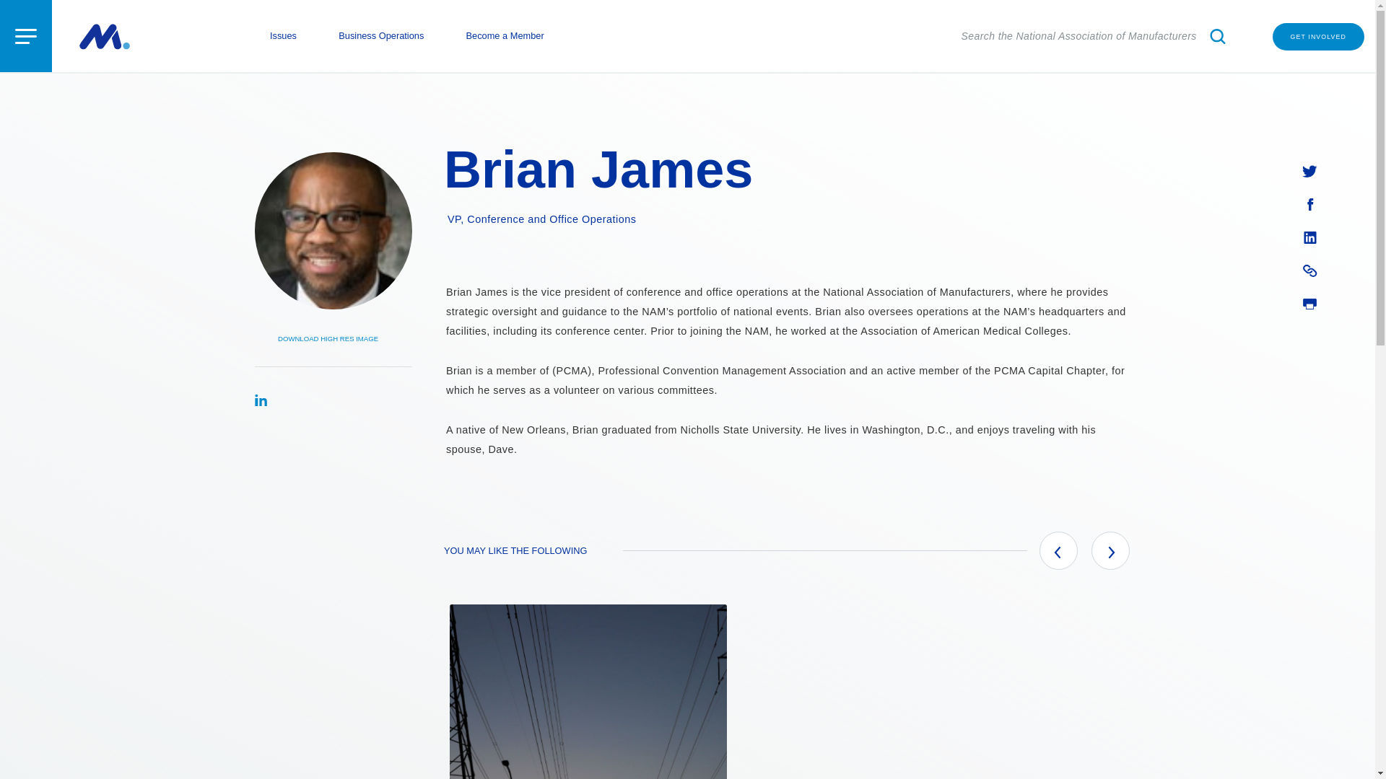 Image resolution: width=1386 pixels, height=779 pixels. Describe the element at coordinates (381, 36) in the screenshot. I see `DOWNLOAD HIGH RES IMAGE` at that location.